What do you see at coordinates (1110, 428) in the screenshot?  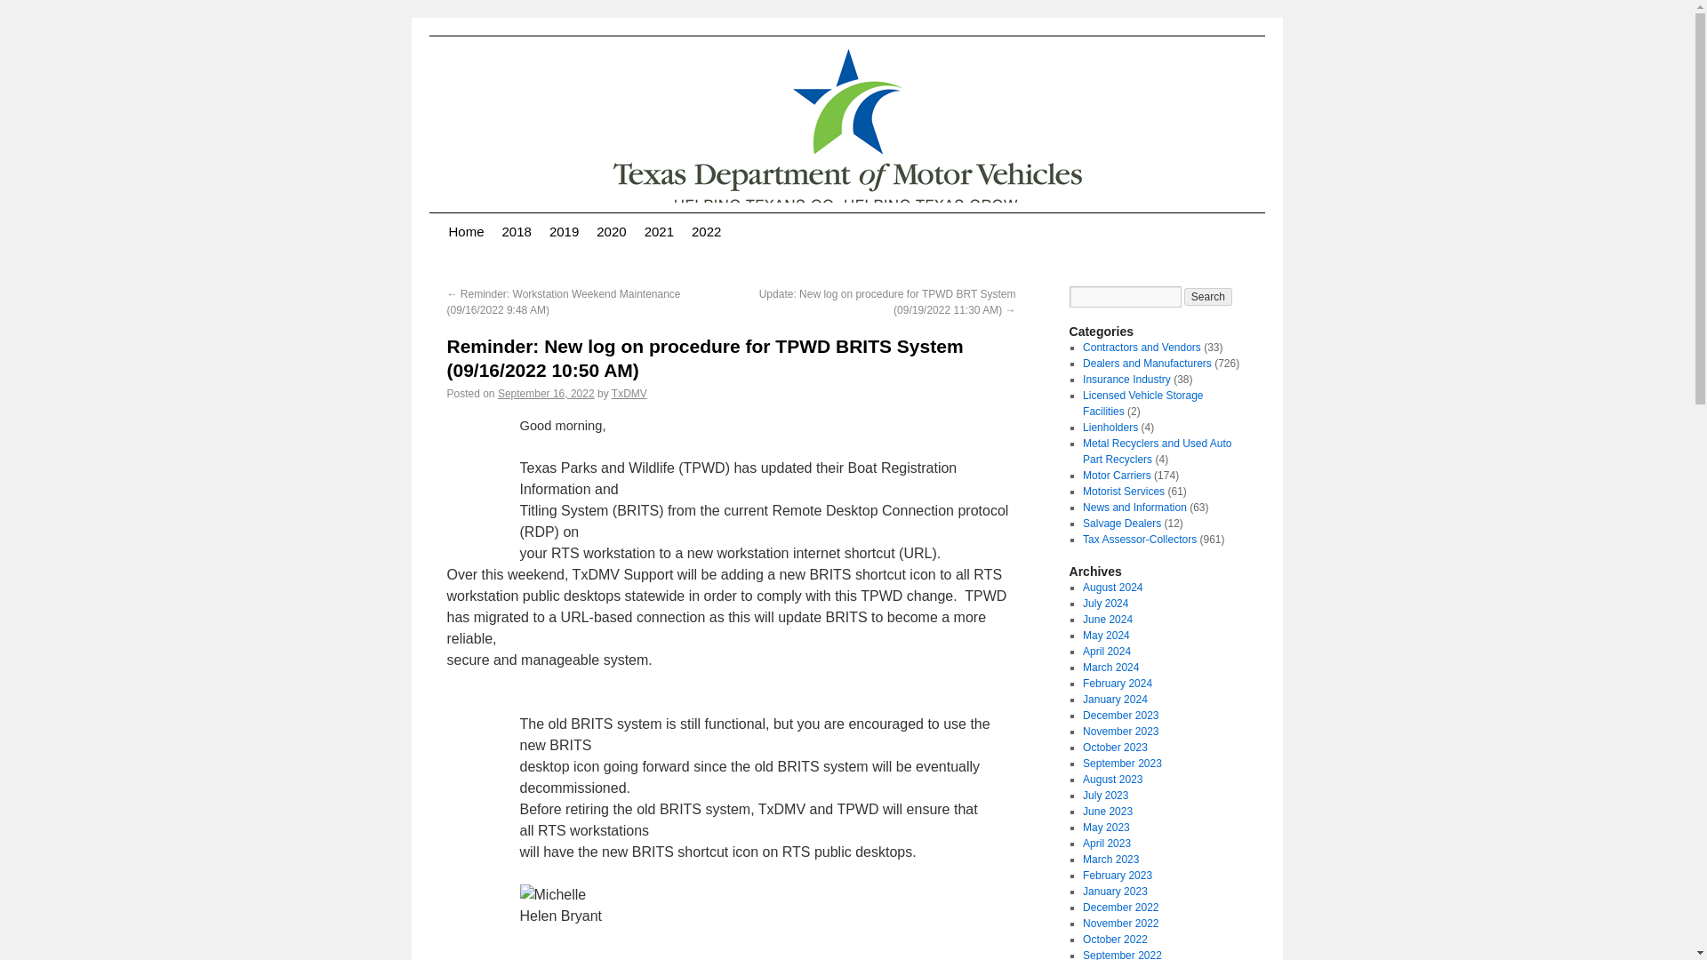 I see `Lienholders` at bounding box center [1110, 428].